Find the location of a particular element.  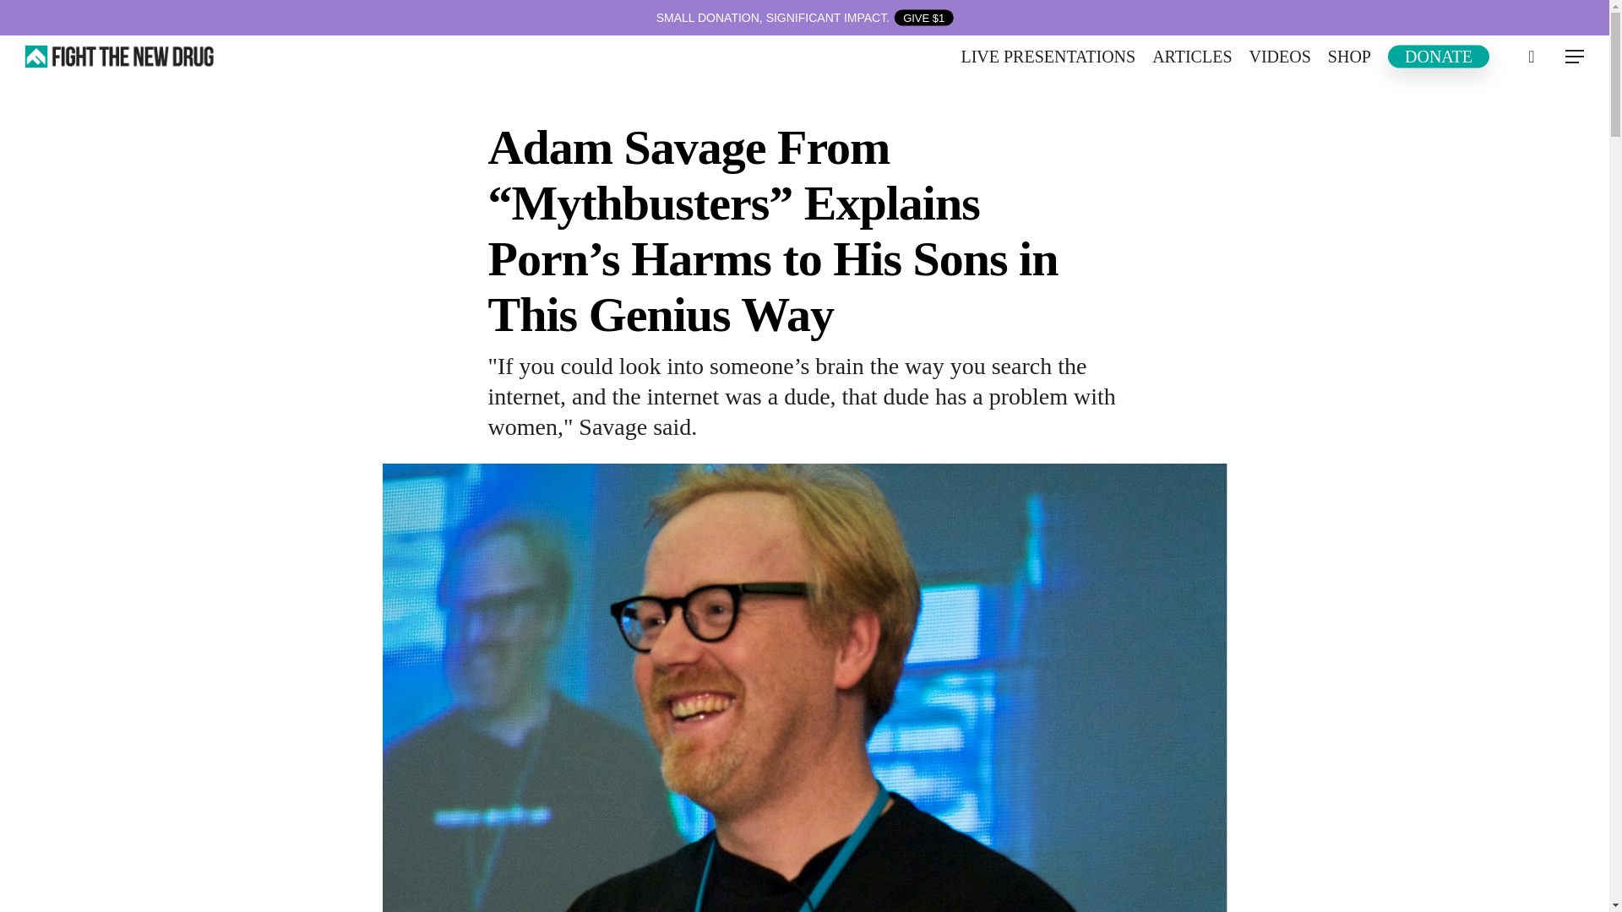

SHOP is located at coordinates (1349, 57).